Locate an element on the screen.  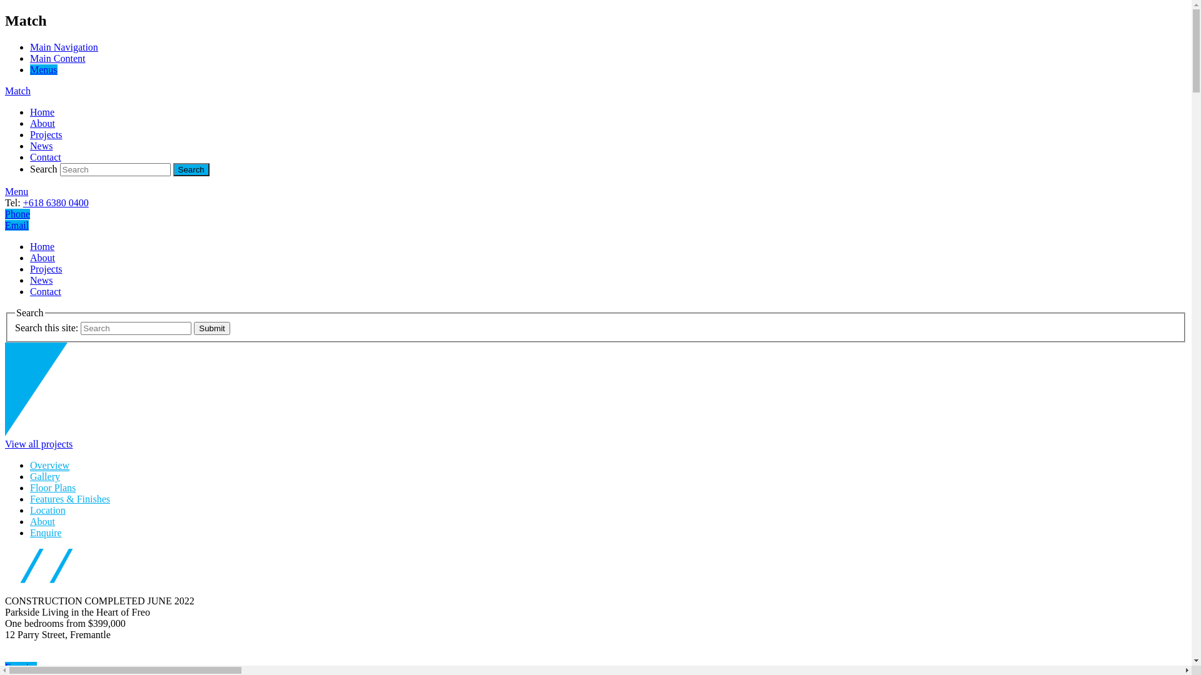
+618 6380 0400 is located at coordinates (56, 202).